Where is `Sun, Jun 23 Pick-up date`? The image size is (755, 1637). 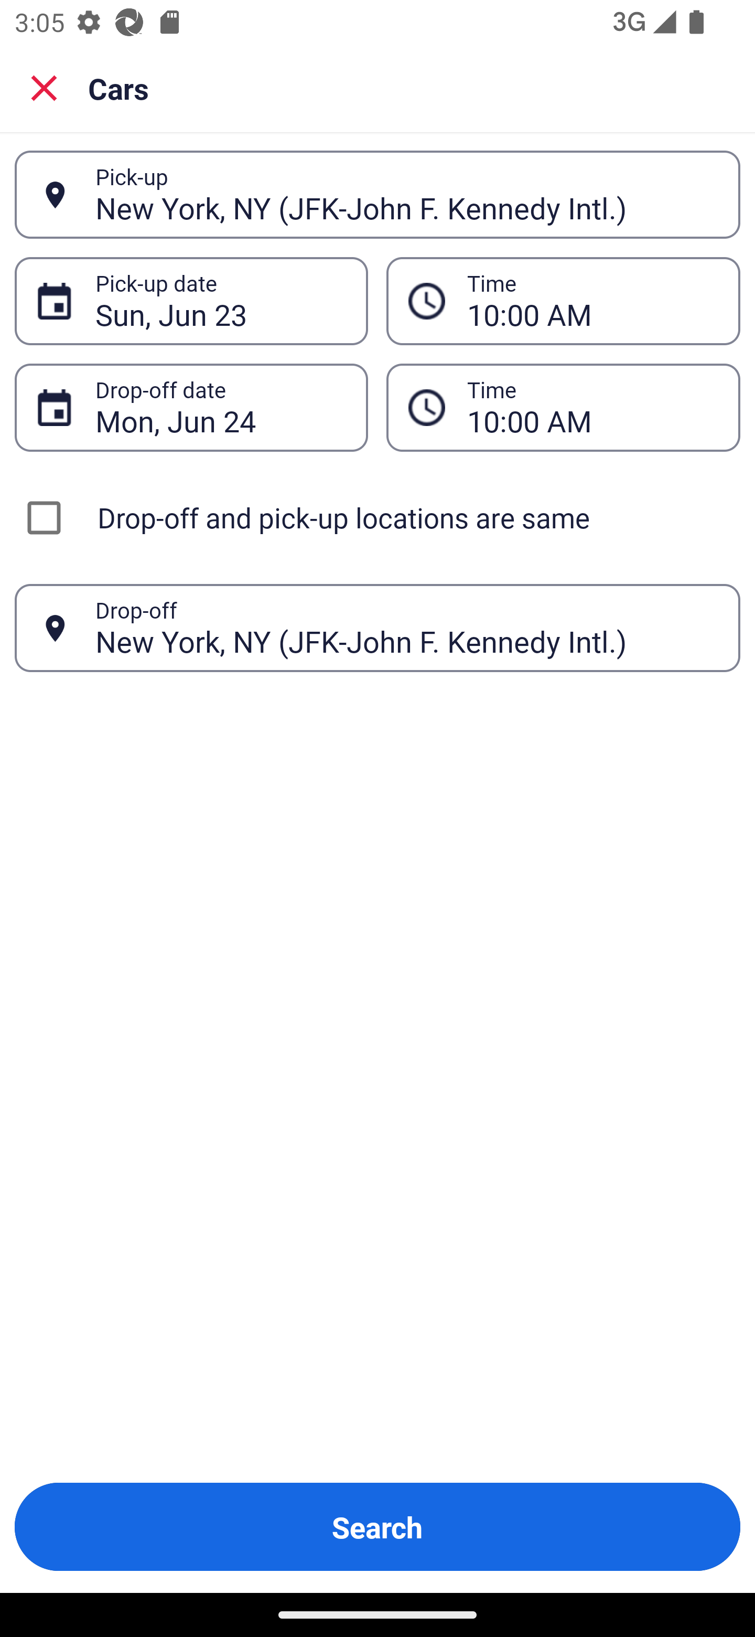 Sun, Jun 23 Pick-up date is located at coordinates (191, 301).